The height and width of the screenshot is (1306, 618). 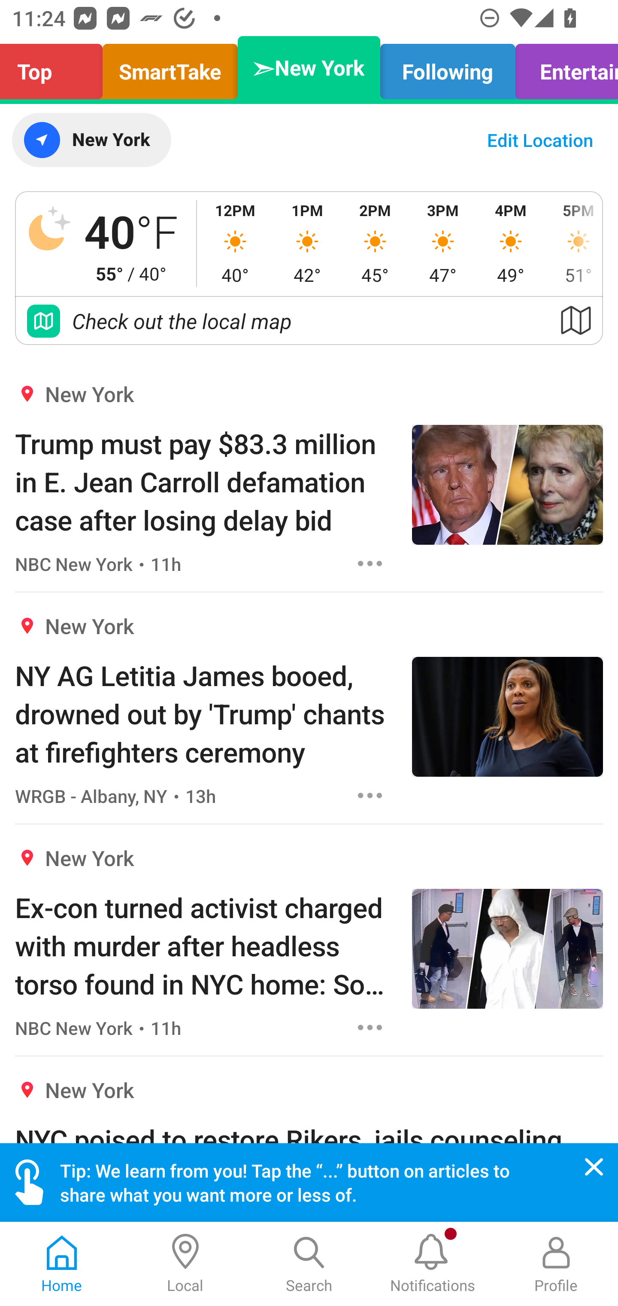 What do you see at coordinates (375, 243) in the screenshot?
I see `2PM 45°` at bounding box center [375, 243].